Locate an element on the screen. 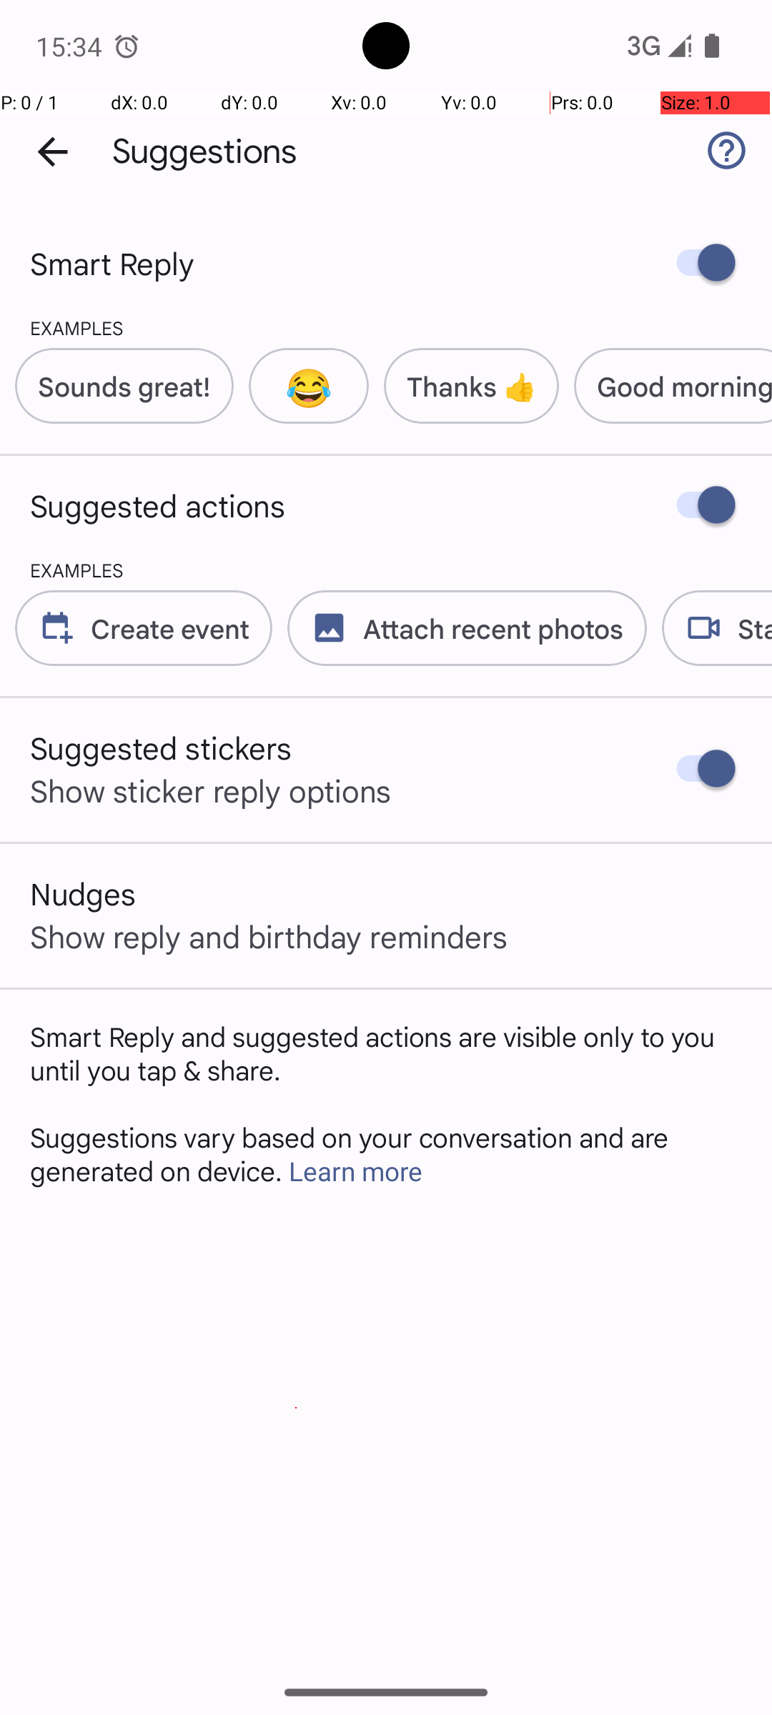 Image resolution: width=772 pixels, height=1715 pixels. Attach recent photos is located at coordinates (459, 628).